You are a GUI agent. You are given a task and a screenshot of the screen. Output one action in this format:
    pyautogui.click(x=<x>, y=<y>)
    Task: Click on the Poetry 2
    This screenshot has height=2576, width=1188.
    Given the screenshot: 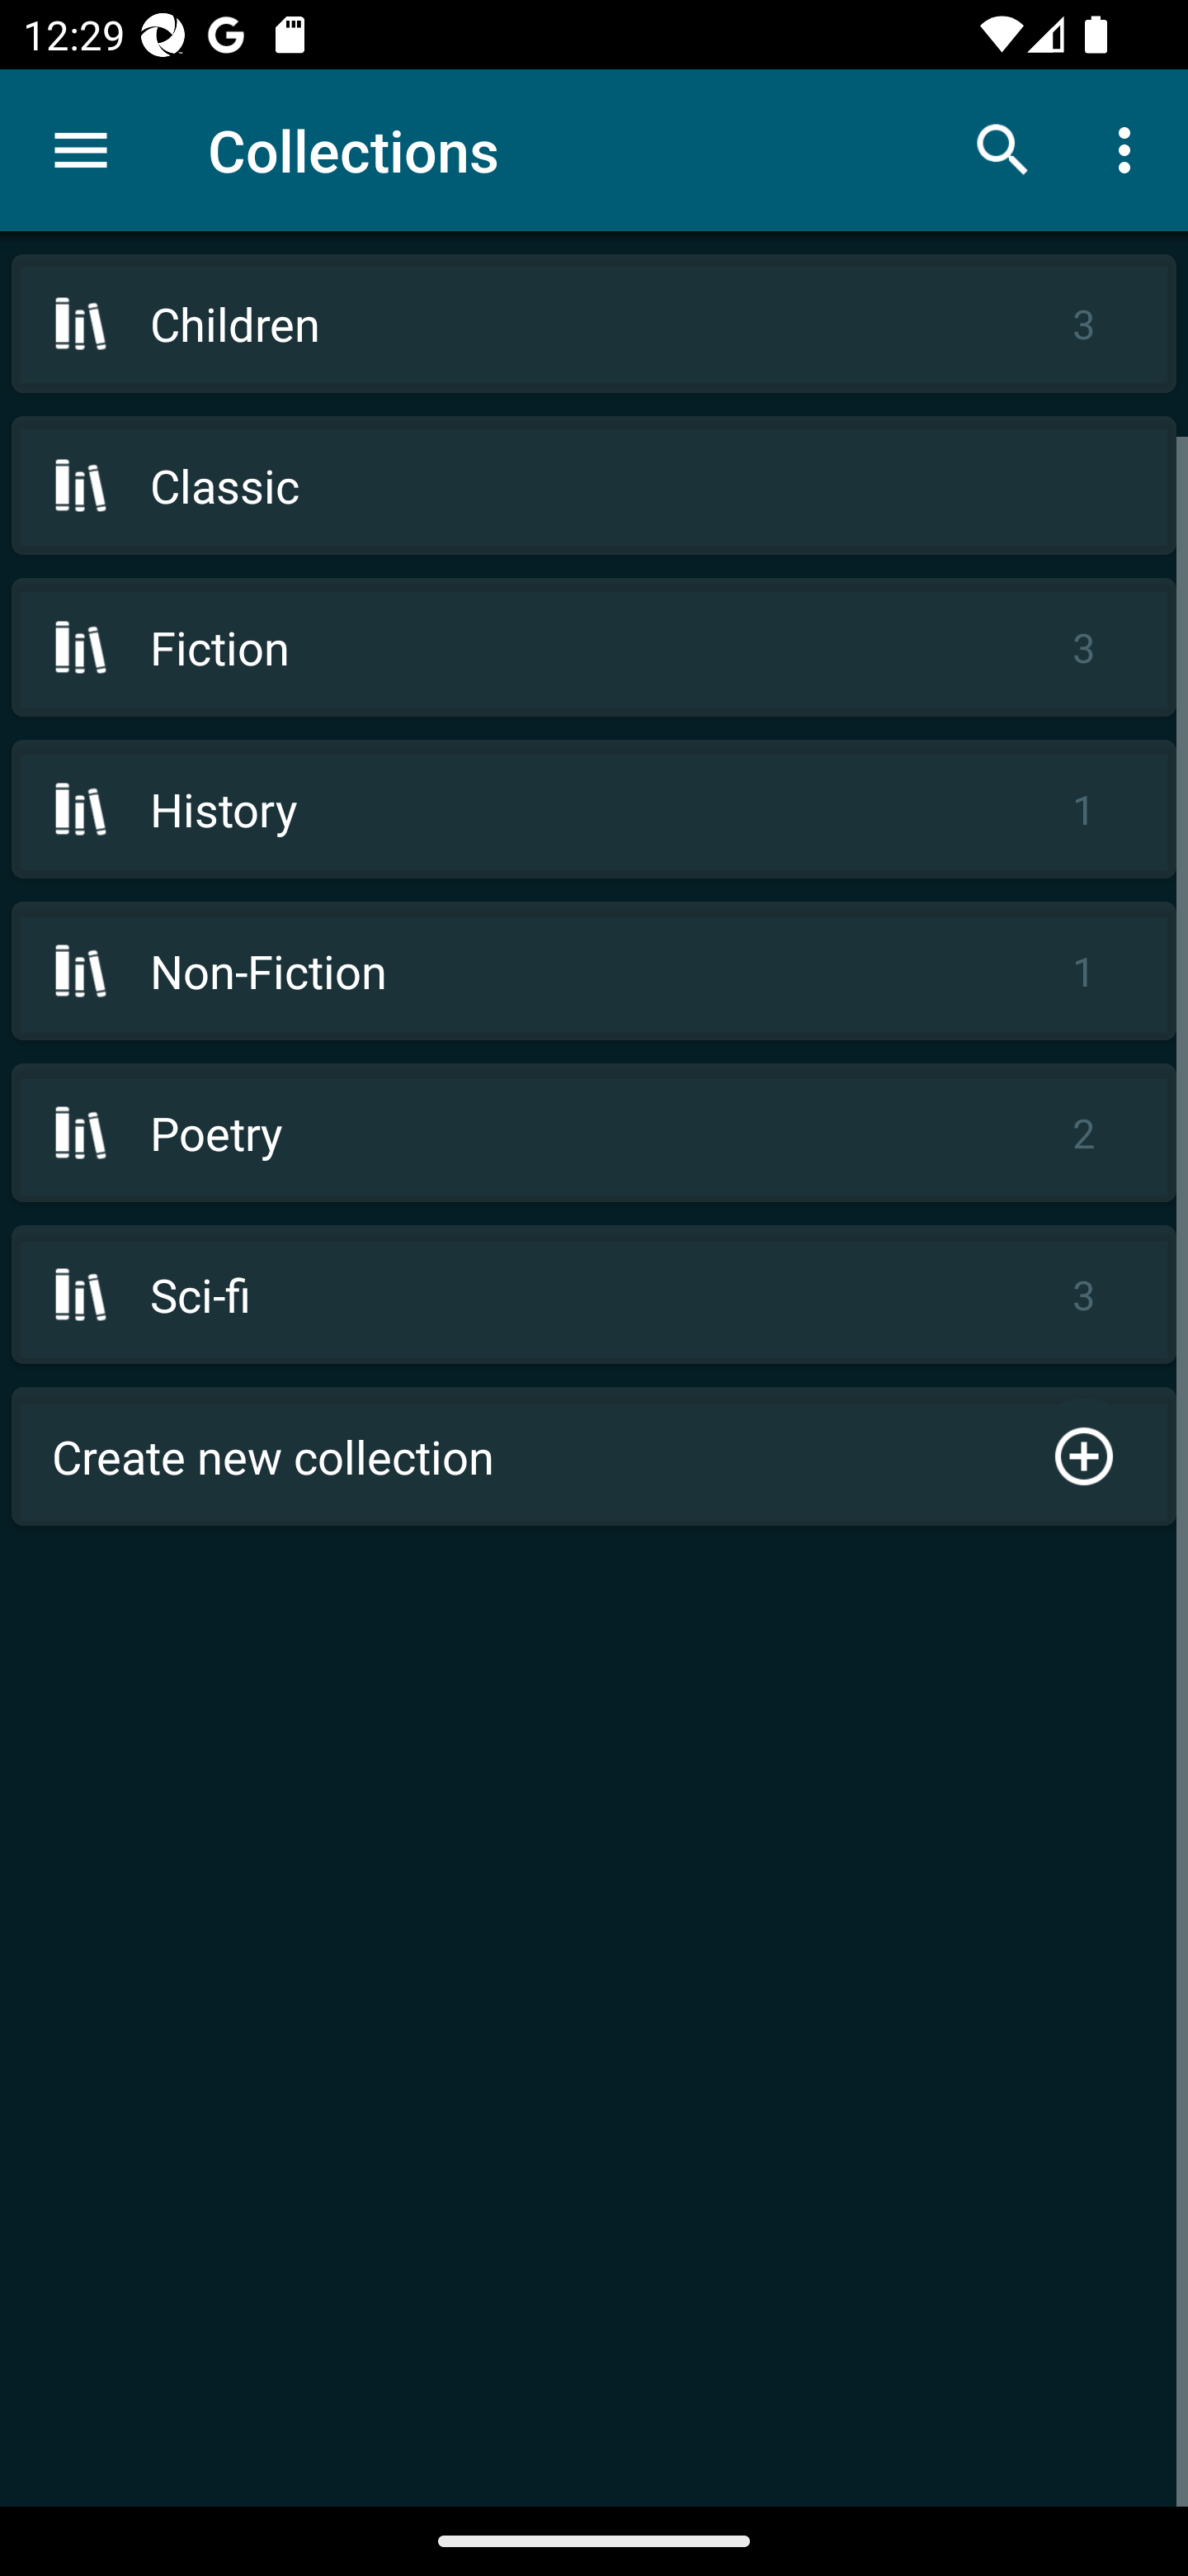 What is the action you would take?
    pyautogui.click(x=594, y=1133)
    